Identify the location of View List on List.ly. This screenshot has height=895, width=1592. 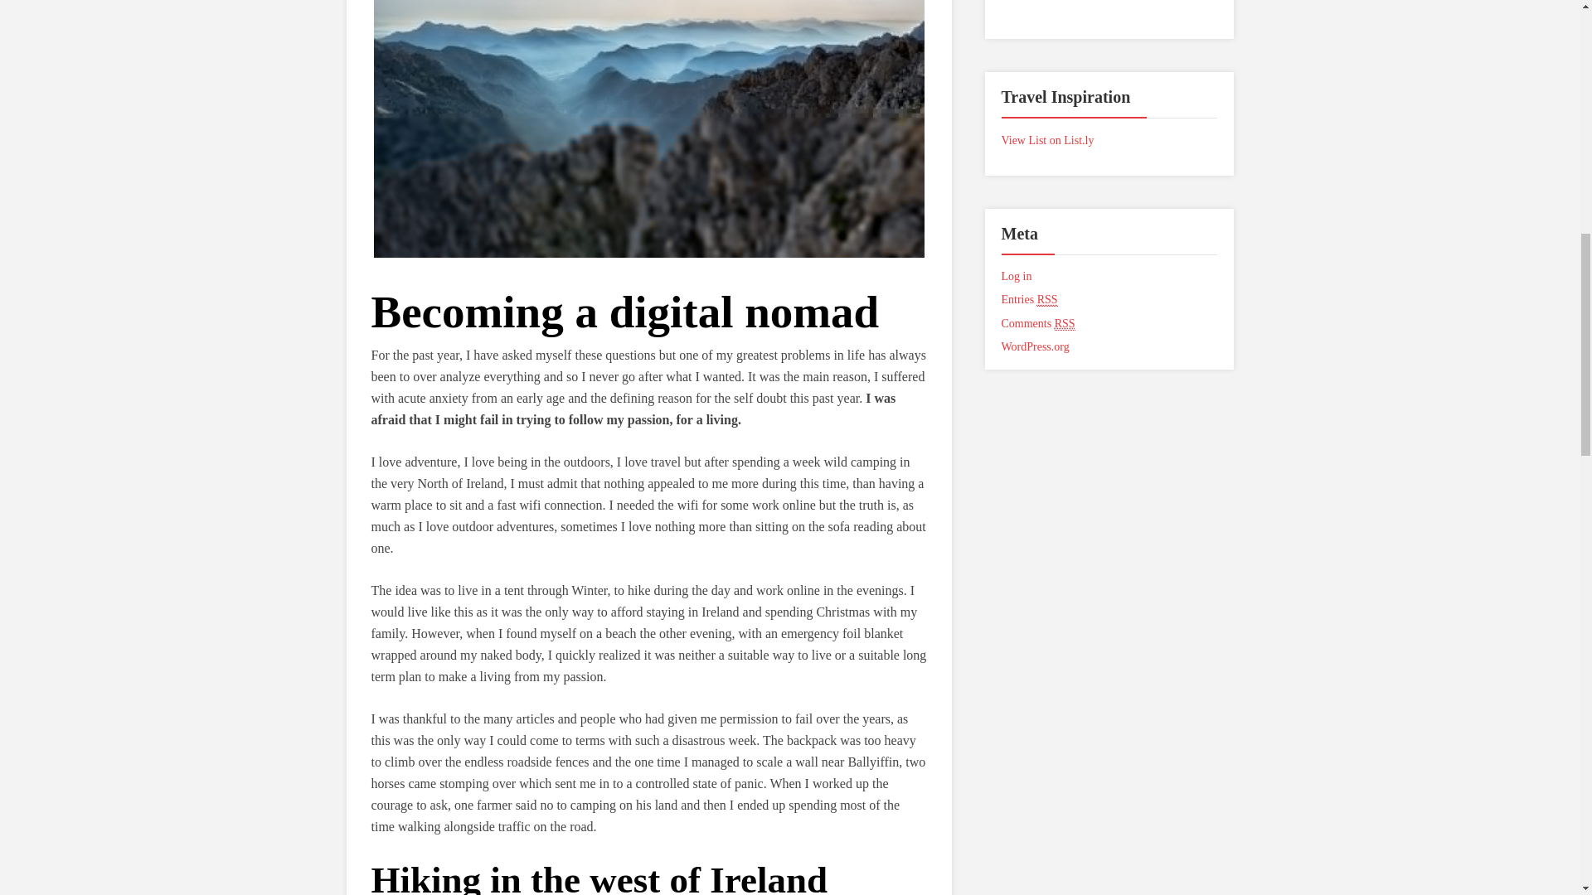
(1048, 141).